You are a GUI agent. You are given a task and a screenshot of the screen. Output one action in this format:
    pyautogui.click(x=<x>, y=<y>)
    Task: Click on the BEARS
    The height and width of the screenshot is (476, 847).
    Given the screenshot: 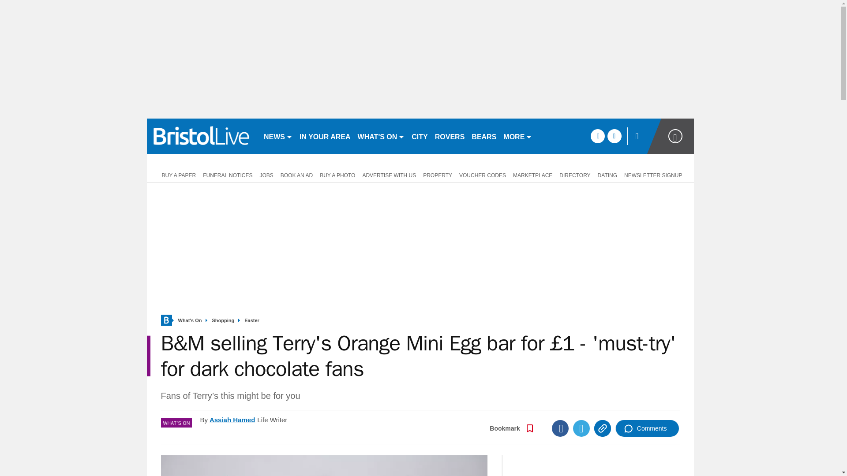 What is the action you would take?
    pyautogui.click(x=483, y=136)
    